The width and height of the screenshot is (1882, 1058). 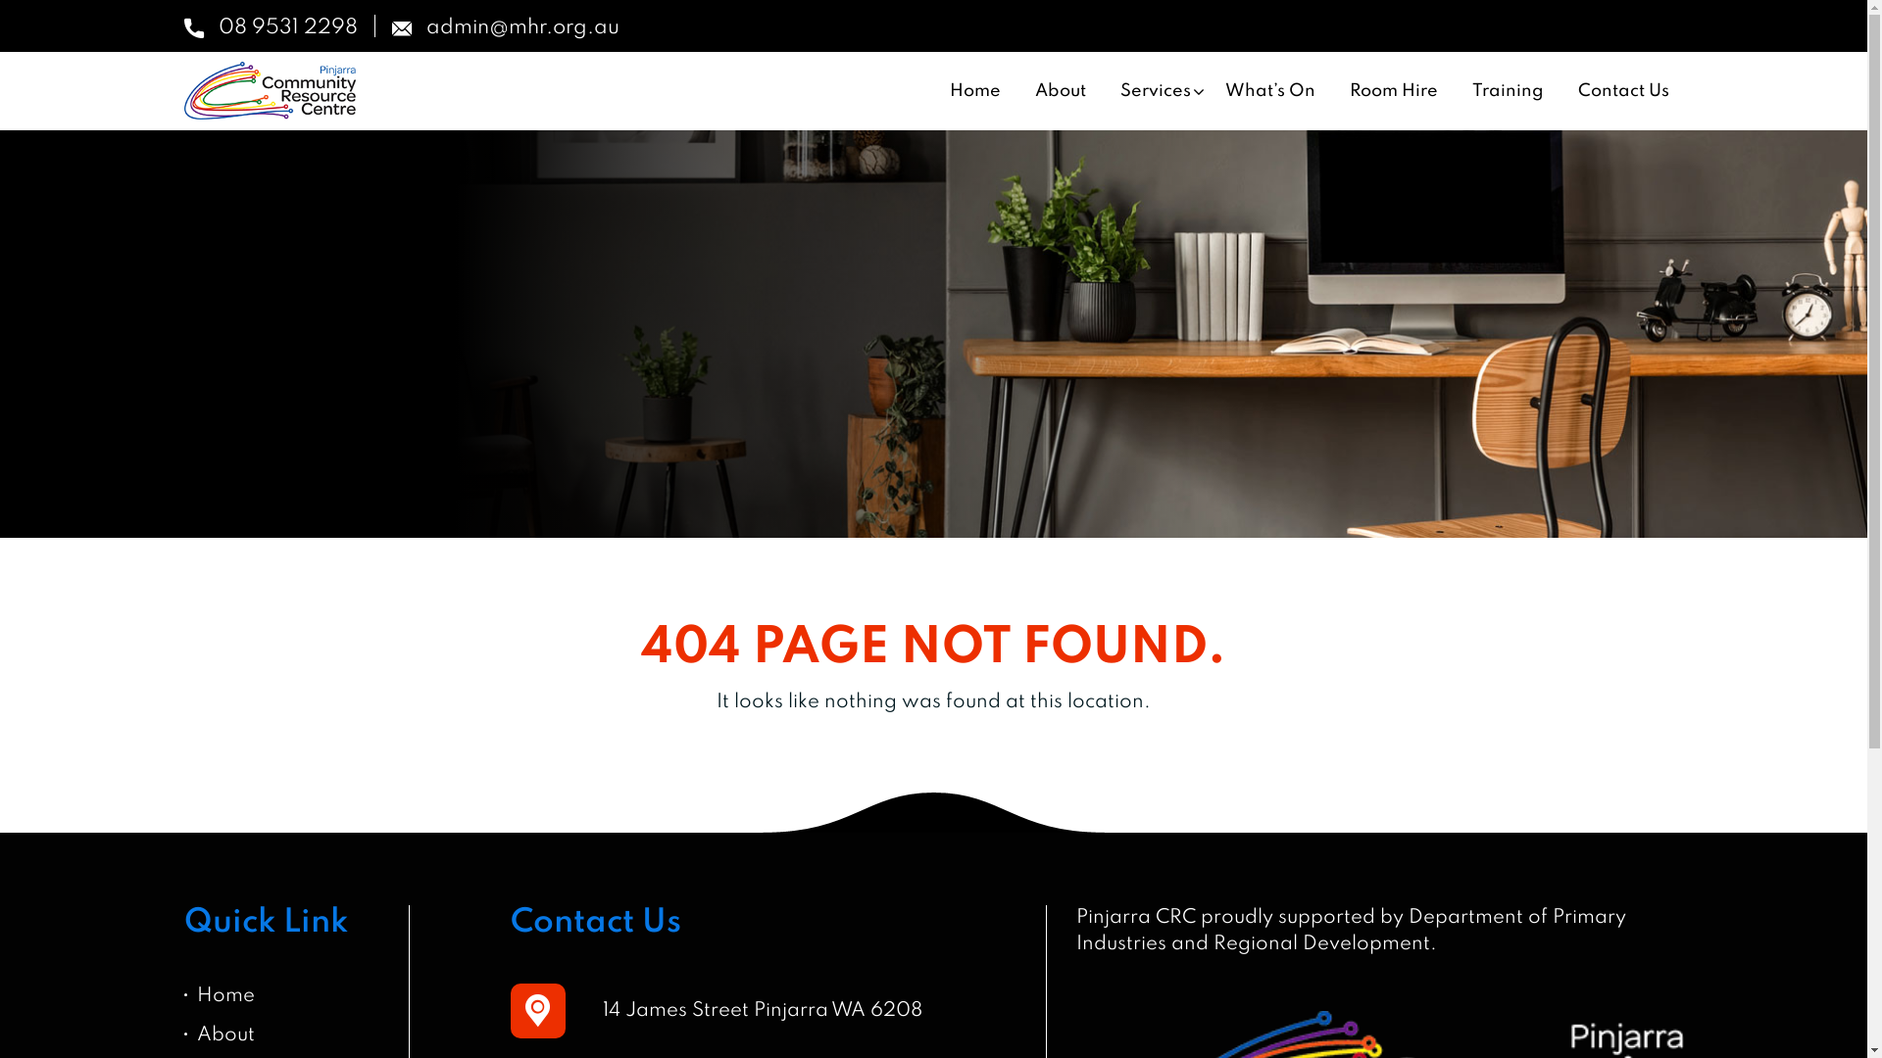 What do you see at coordinates (225, 997) in the screenshot?
I see `Home` at bounding box center [225, 997].